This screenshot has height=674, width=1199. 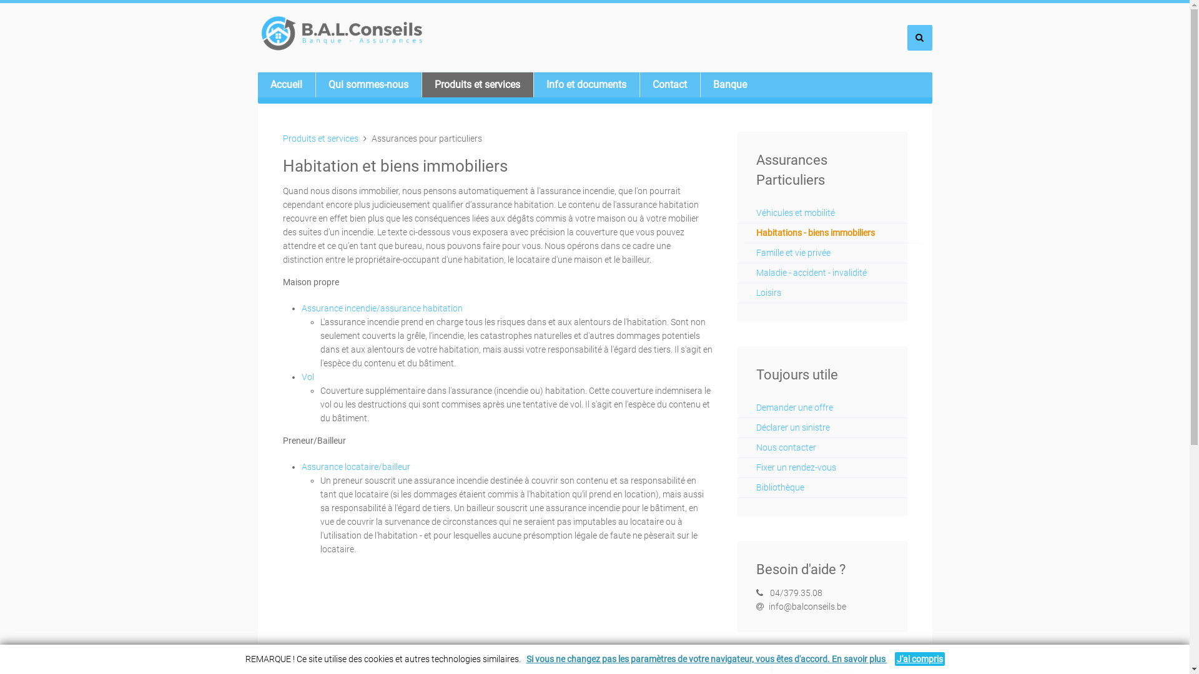 I want to click on Loisirs, so click(x=822, y=293).